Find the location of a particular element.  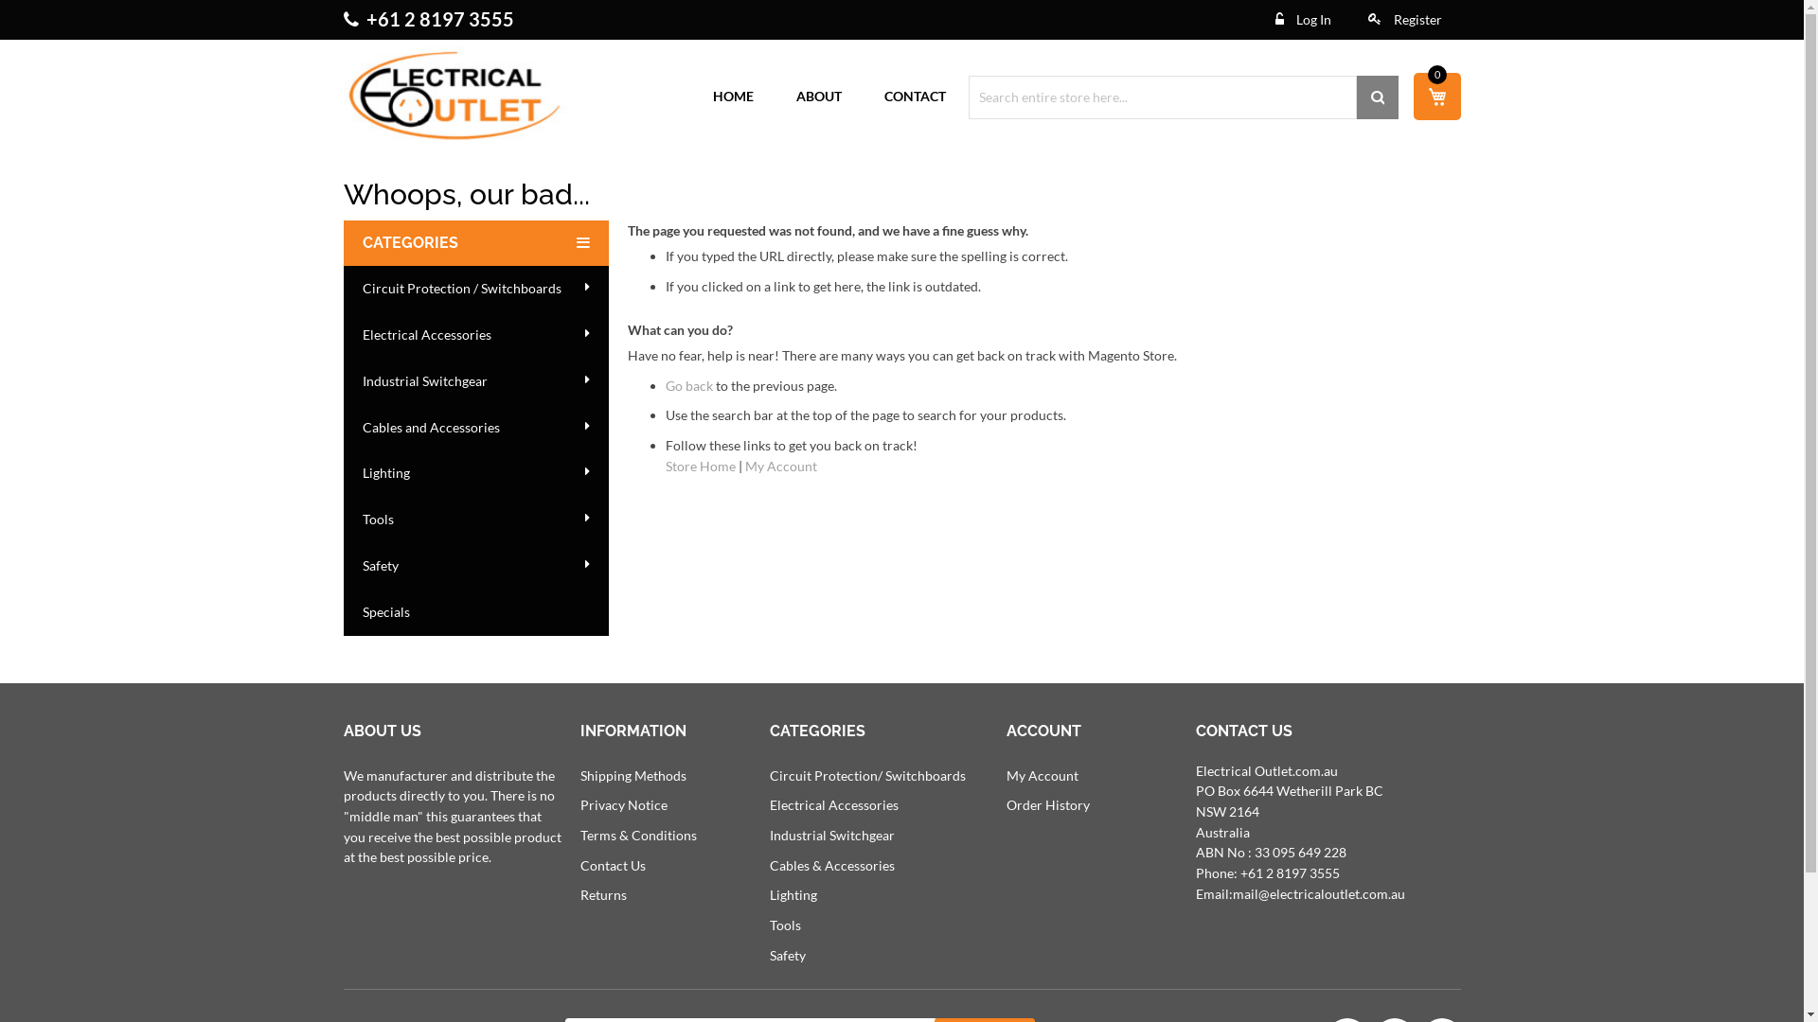

Privacy Notice is located at coordinates (623, 804).